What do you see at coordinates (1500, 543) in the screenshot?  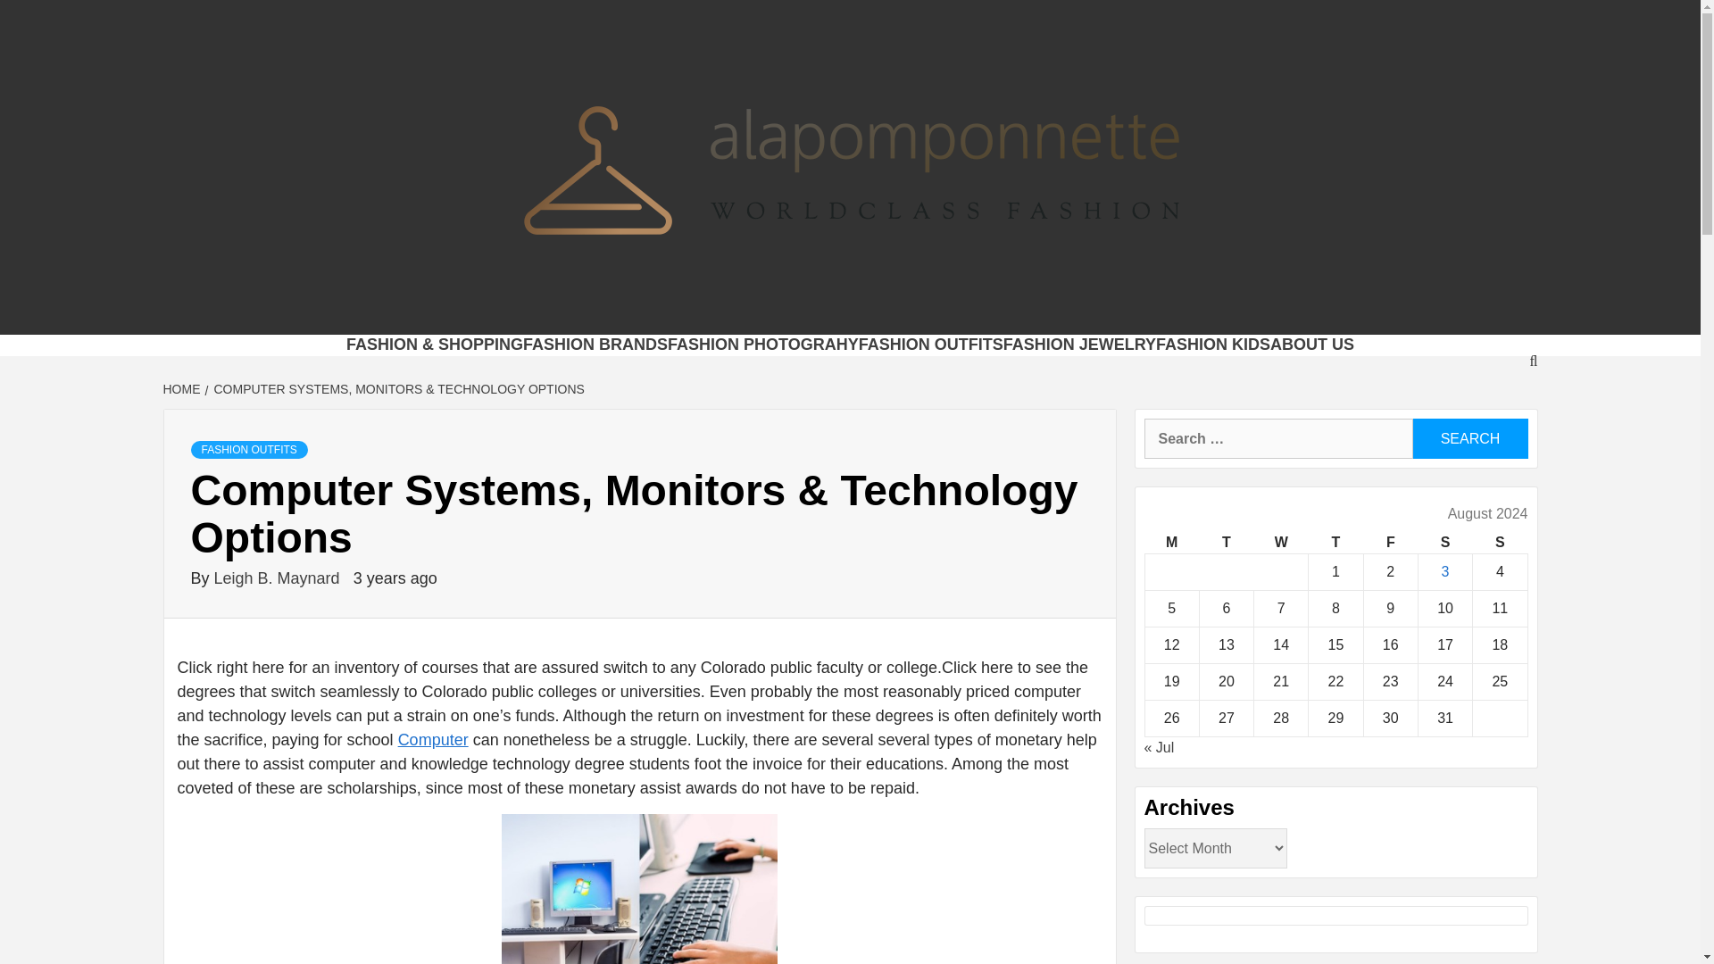 I see `Sunday` at bounding box center [1500, 543].